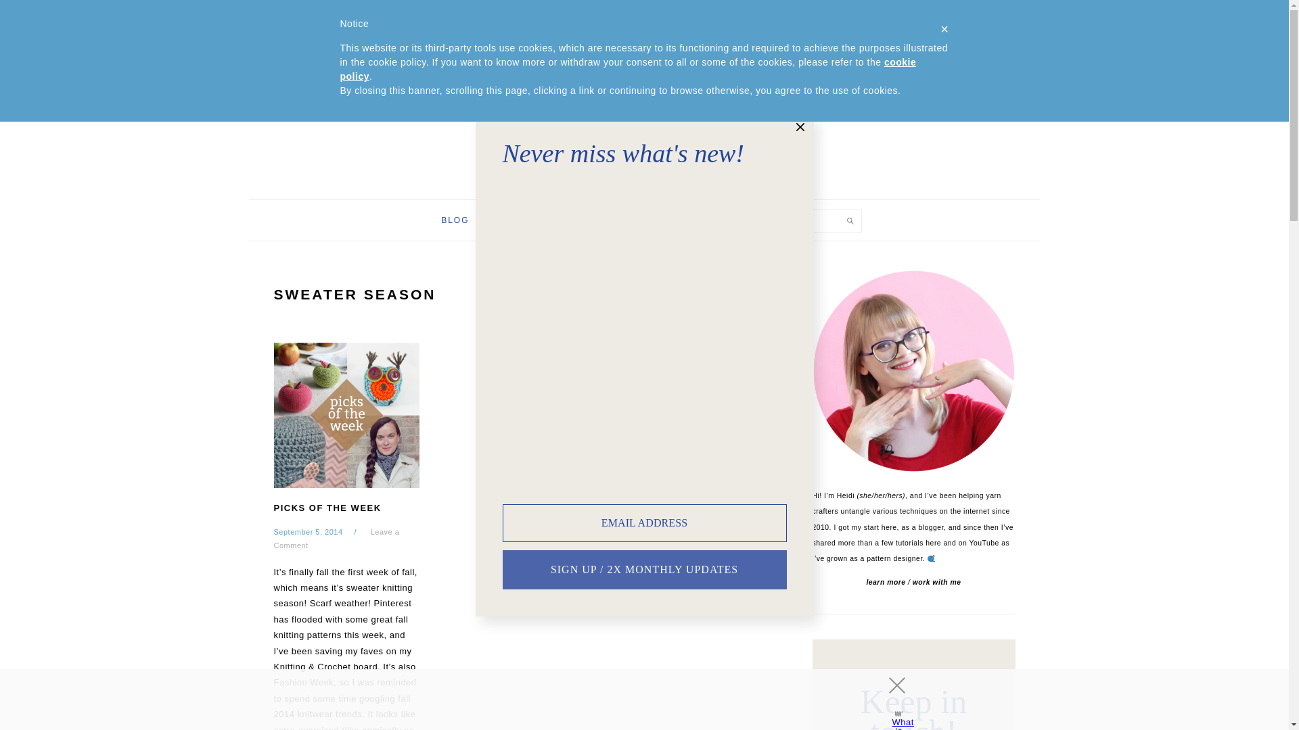  What do you see at coordinates (632, 700) in the screenshot?
I see `3rd party ad content` at bounding box center [632, 700].